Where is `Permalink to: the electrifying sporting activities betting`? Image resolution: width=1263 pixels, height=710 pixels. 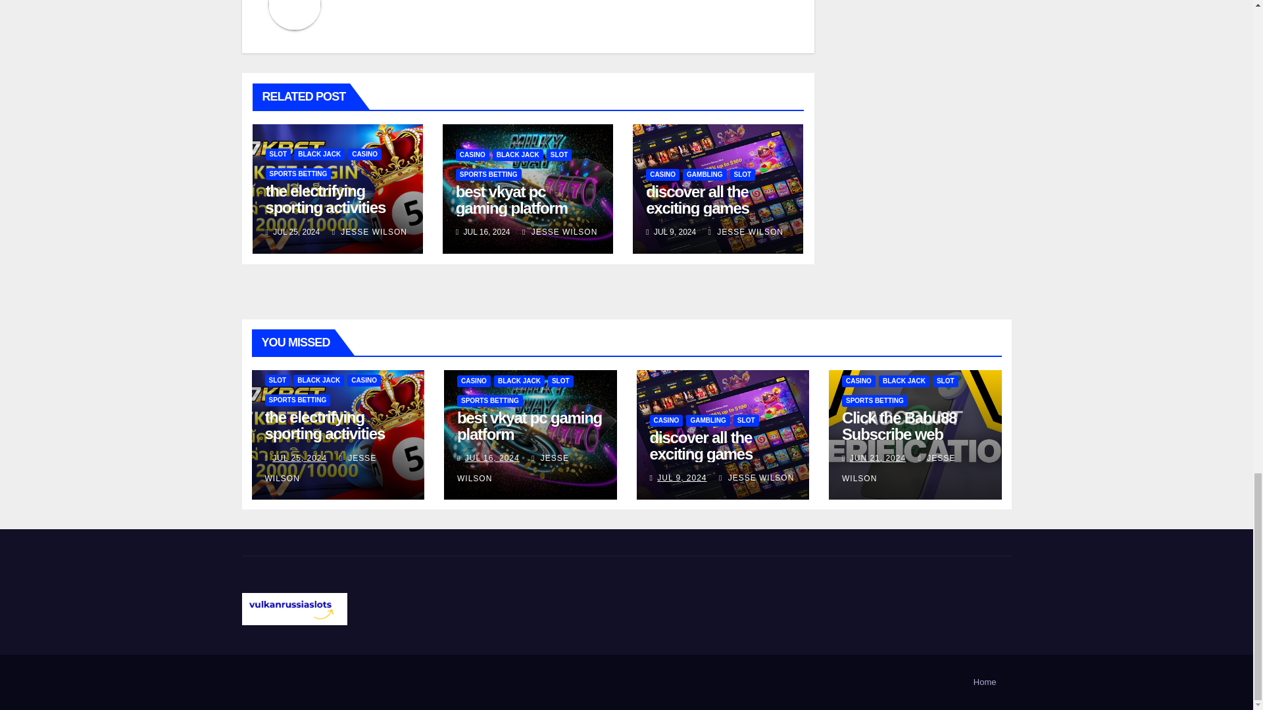 Permalink to: the electrifying sporting activities betting is located at coordinates (326, 207).